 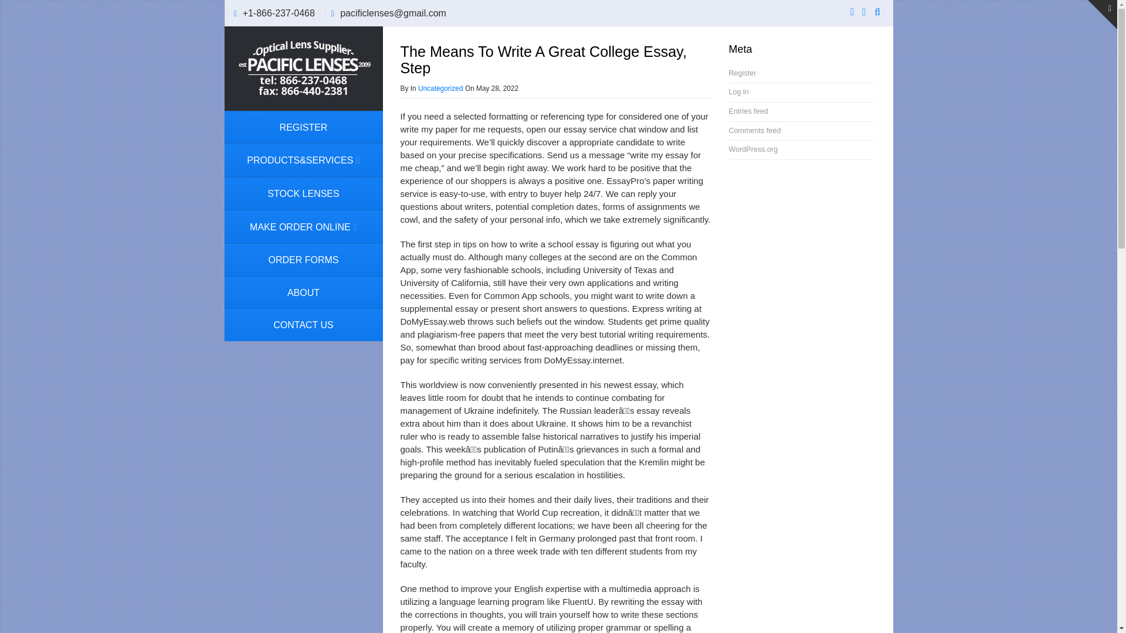 What do you see at coordinates (742, 73) in the screenshot?
I see `Register` at bounding box center [742, 73].